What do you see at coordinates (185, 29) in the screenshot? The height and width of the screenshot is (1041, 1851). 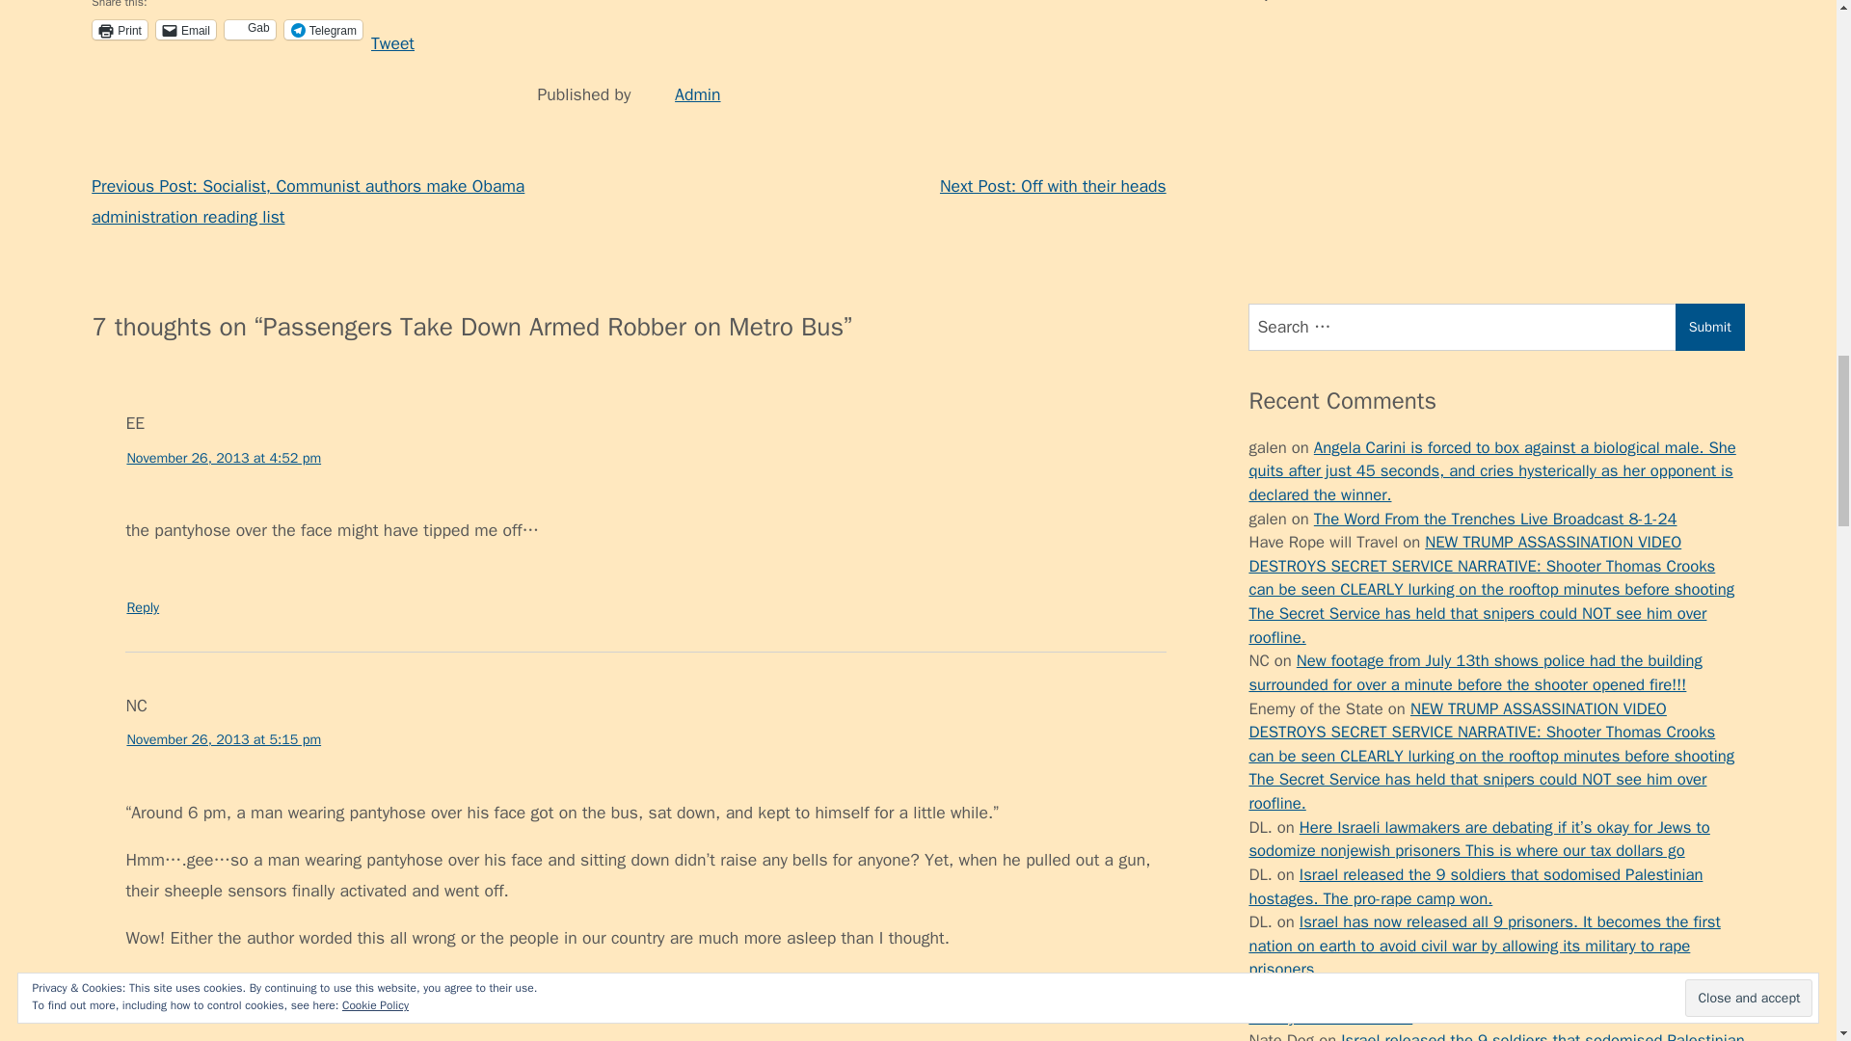 I see `Click to email a link to a friend` at bounding box center [185, 29].